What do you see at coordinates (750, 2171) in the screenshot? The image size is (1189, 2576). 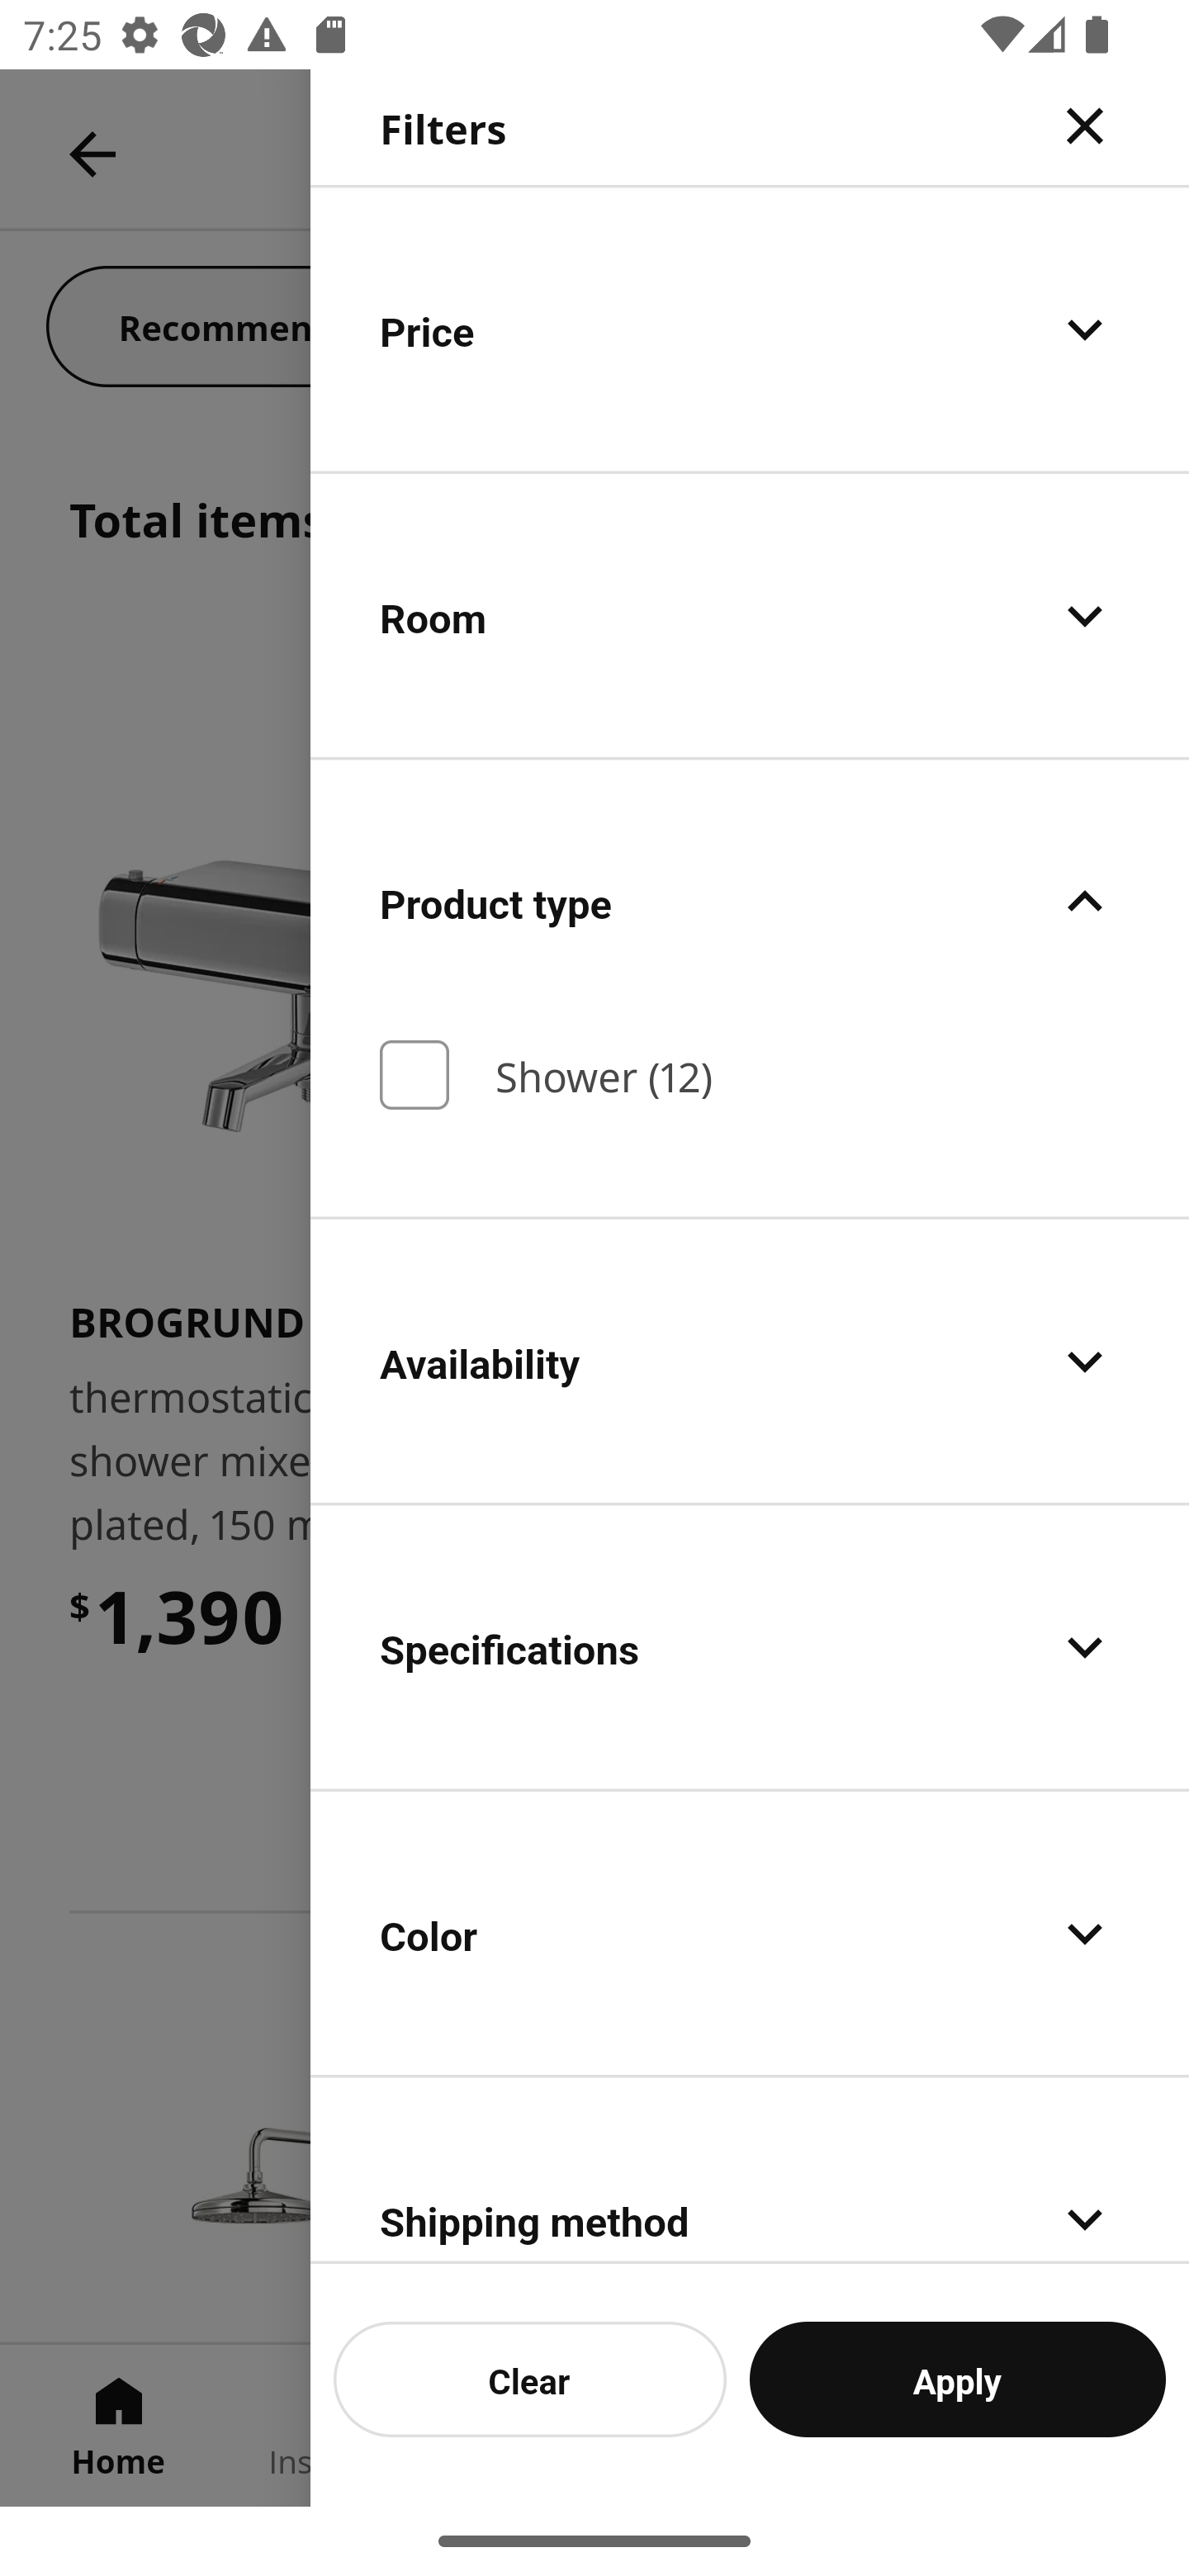 I see `Shipping method` at bounding box center [750, 2171].